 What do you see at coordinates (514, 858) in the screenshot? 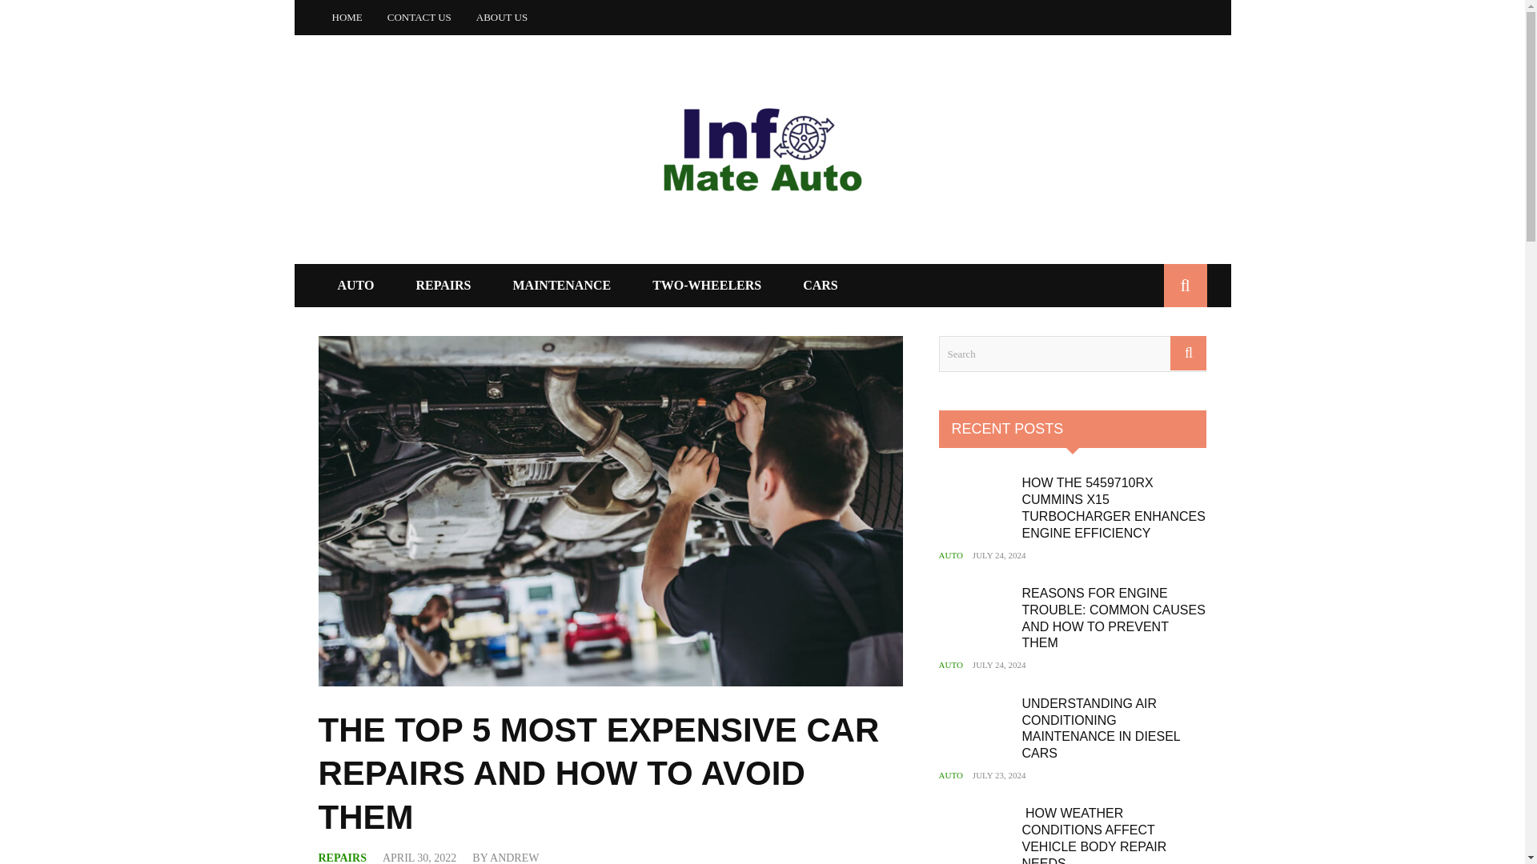
I see `ANDREW` at bounding box center [514, 858].